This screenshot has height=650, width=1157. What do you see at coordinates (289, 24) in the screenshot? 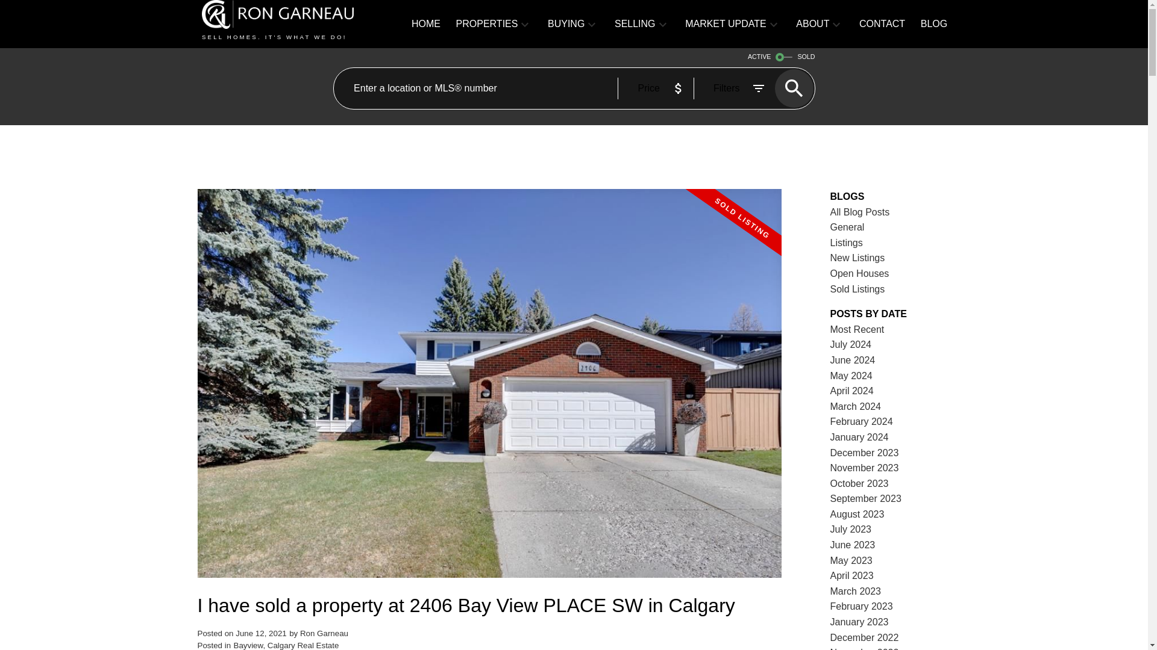
I see `SELL HOMES. IT'S WHAT WE DO!` at bounding box center [289, 24].